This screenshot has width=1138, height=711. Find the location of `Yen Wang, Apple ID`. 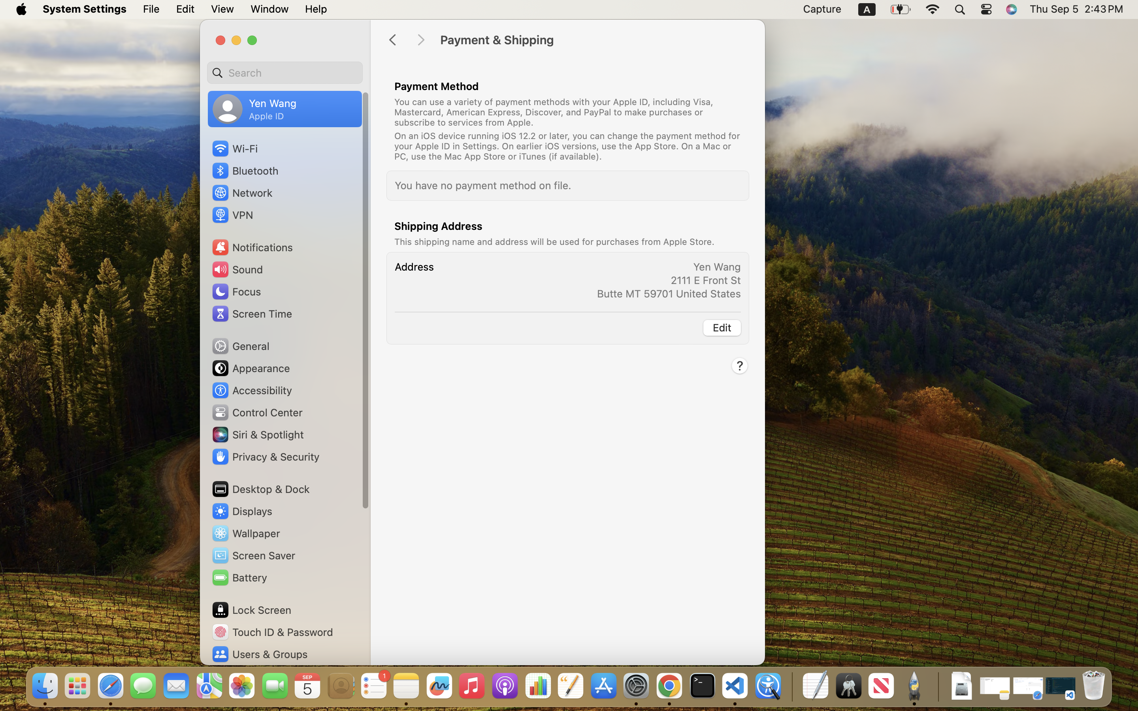

Yen Wang, Apple ID is located at coordinates (254, 109).